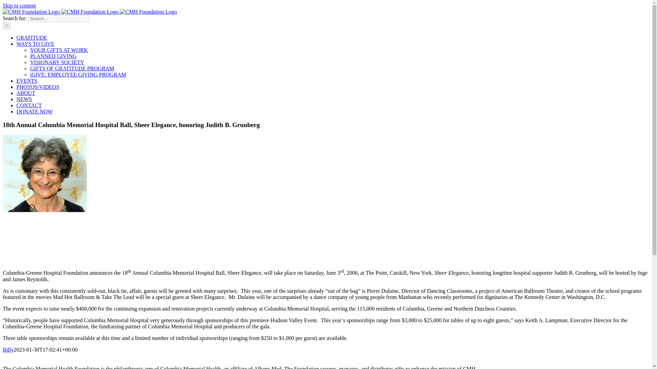 This screenshot has width=657, height=369. I want to click on ABOUT, so click(26, 93).